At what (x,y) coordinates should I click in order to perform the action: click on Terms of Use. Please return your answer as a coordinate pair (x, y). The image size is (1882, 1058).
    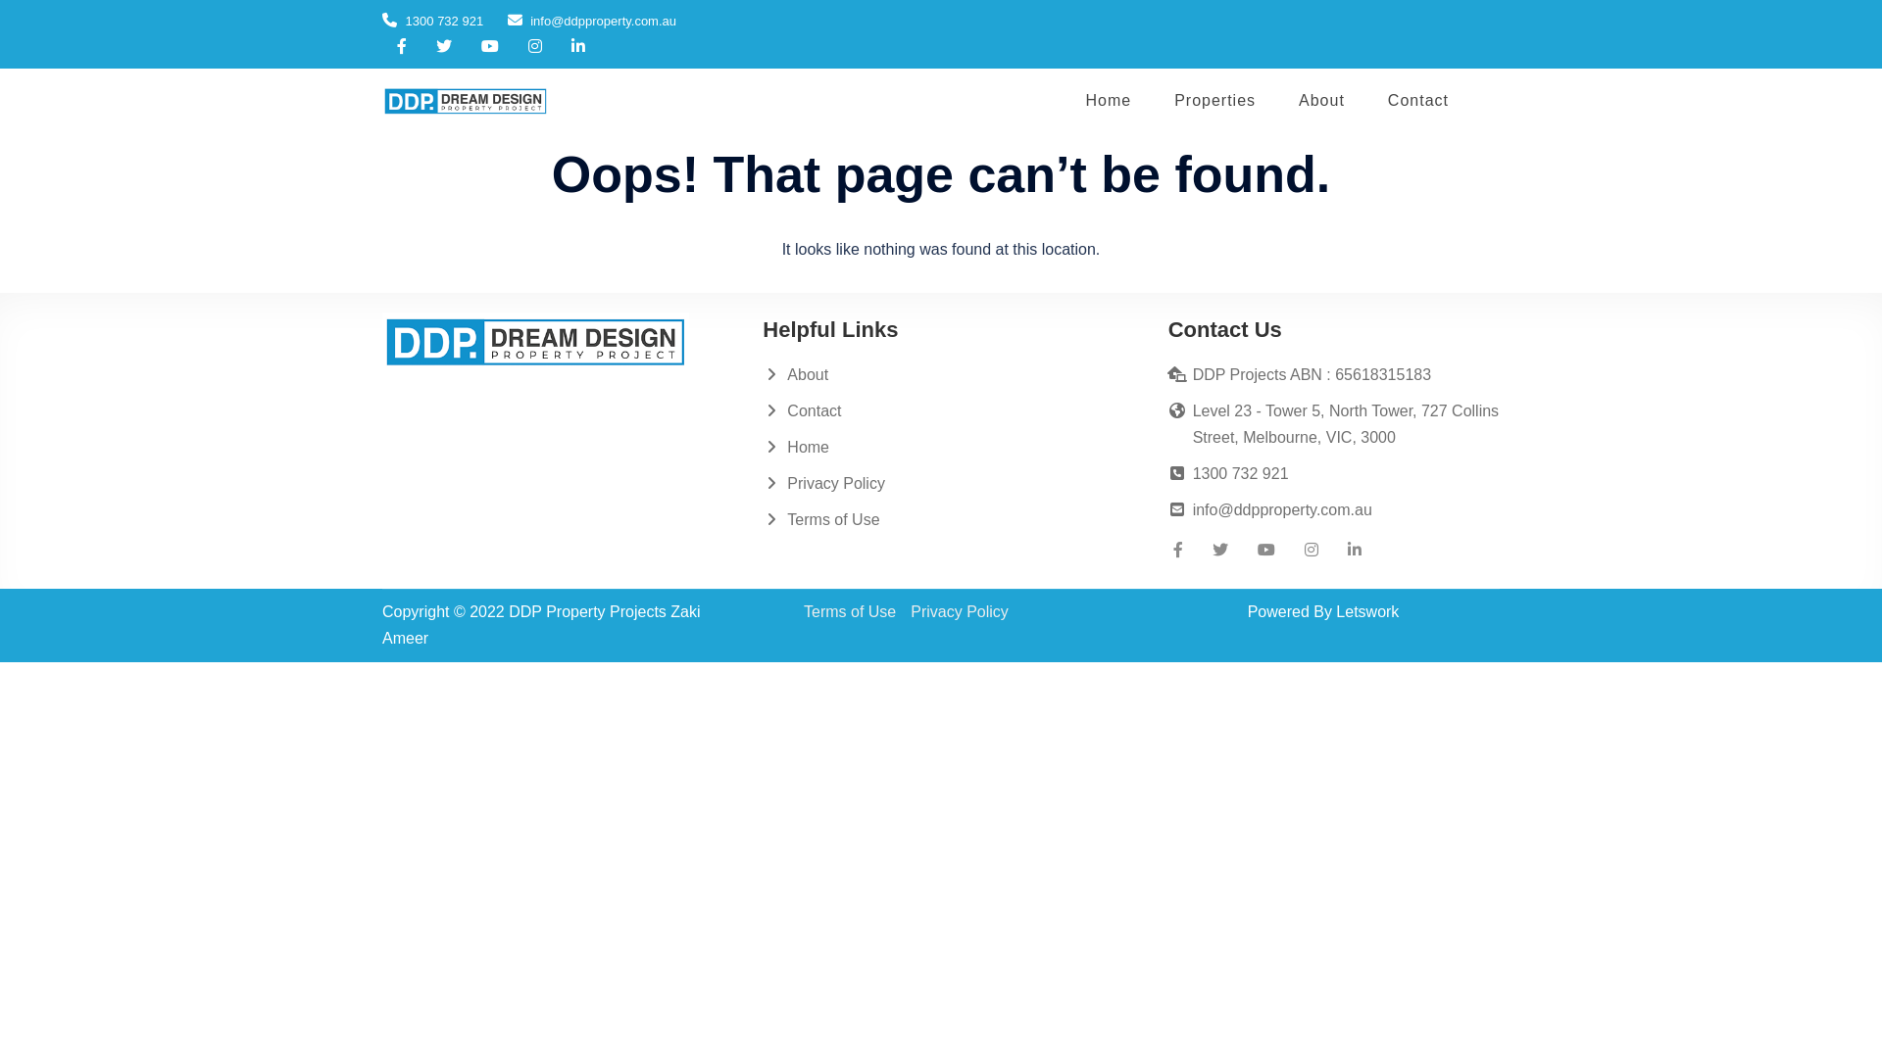
    Looking at the image, I should click on (850, 611).